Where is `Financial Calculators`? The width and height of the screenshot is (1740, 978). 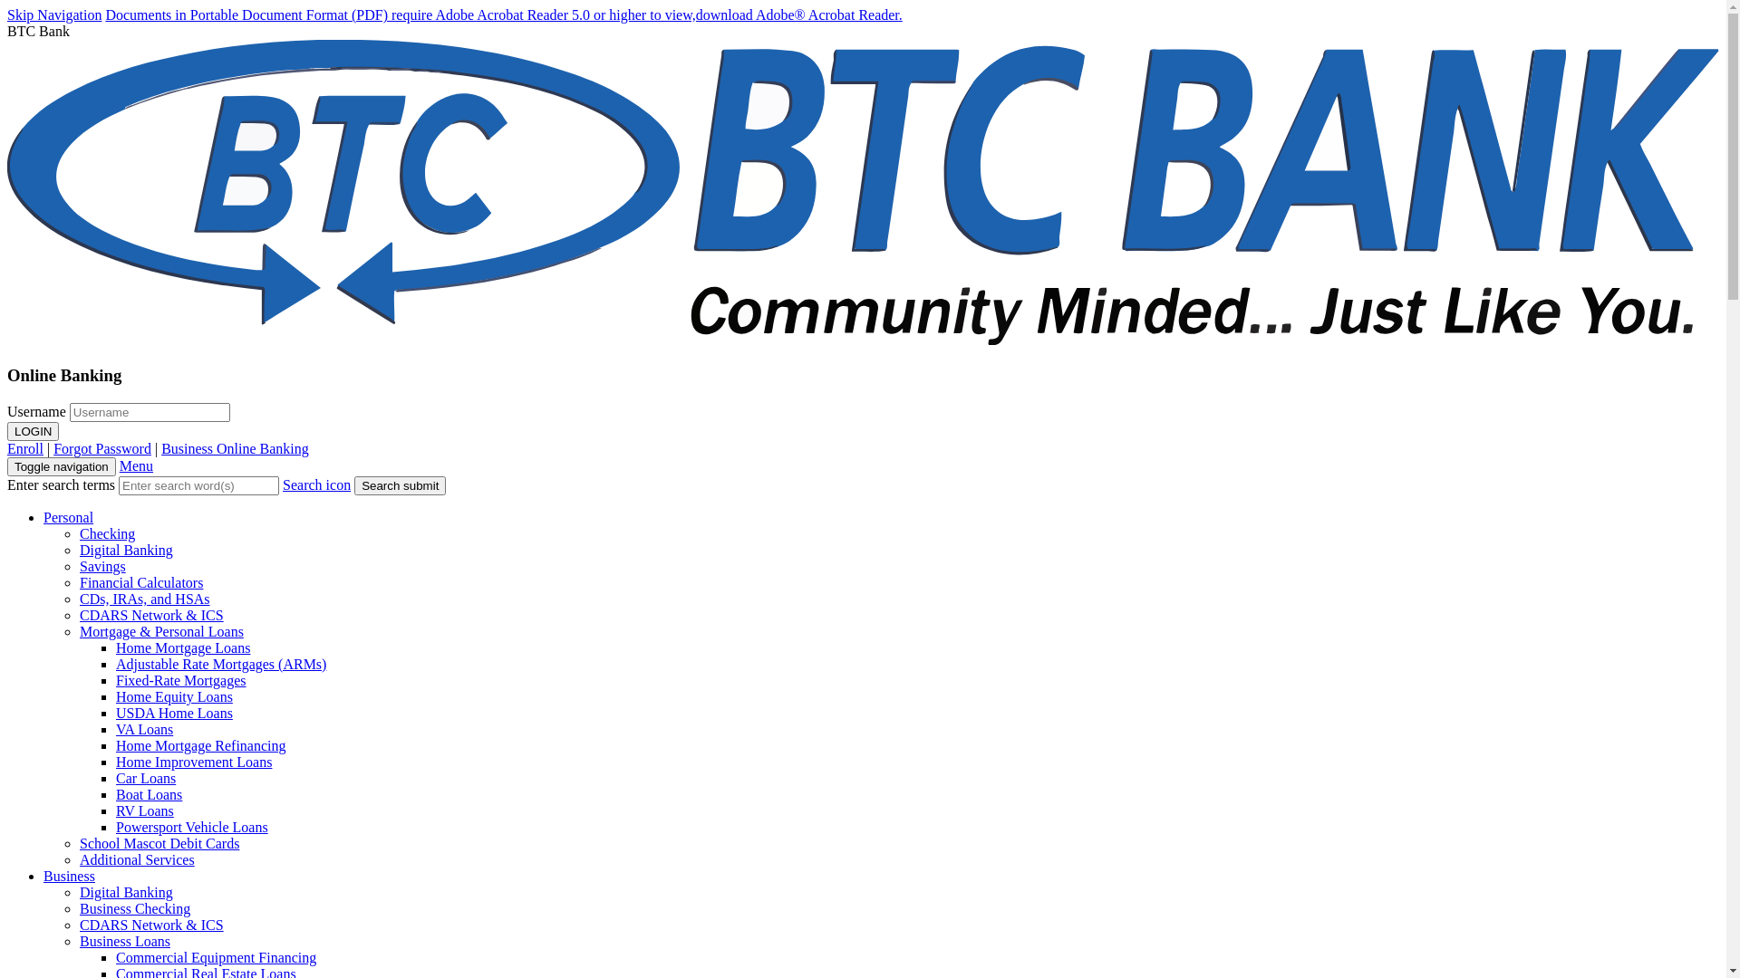 Financial Calculators is located at coordinates (141, 582).